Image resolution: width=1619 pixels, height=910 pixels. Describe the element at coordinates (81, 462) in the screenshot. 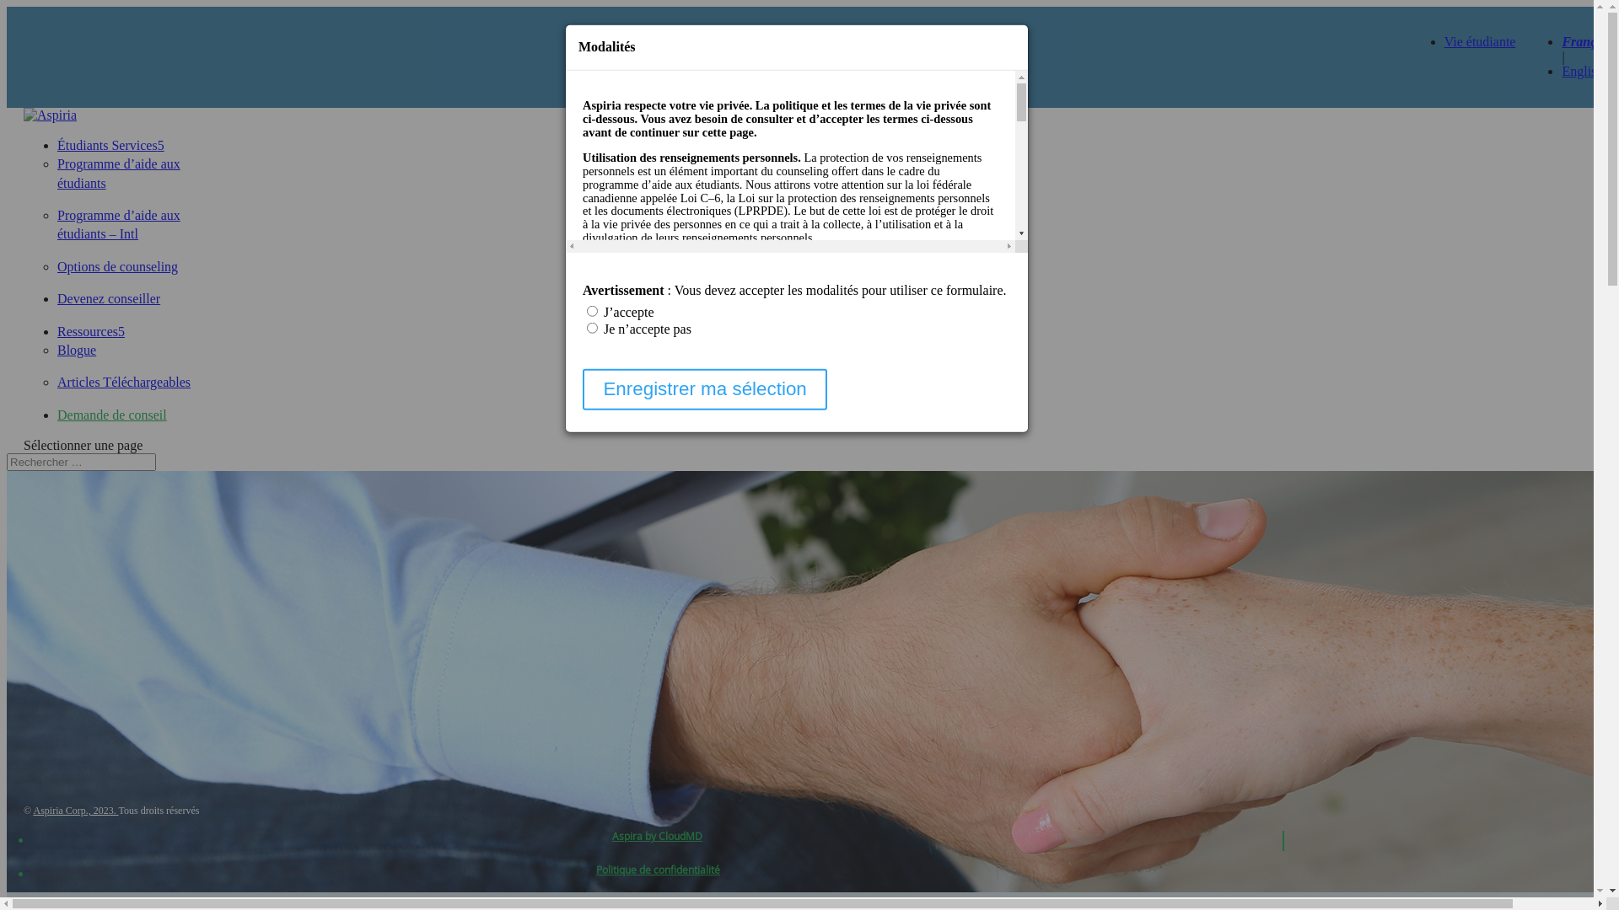

I see `Rechercher:` at that location.